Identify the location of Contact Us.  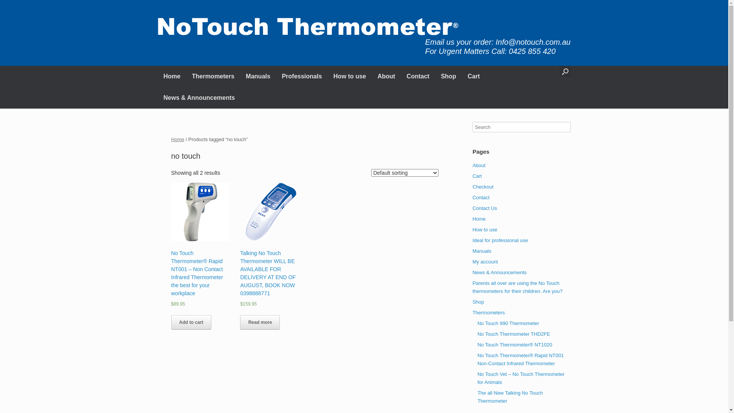
(485, 208).